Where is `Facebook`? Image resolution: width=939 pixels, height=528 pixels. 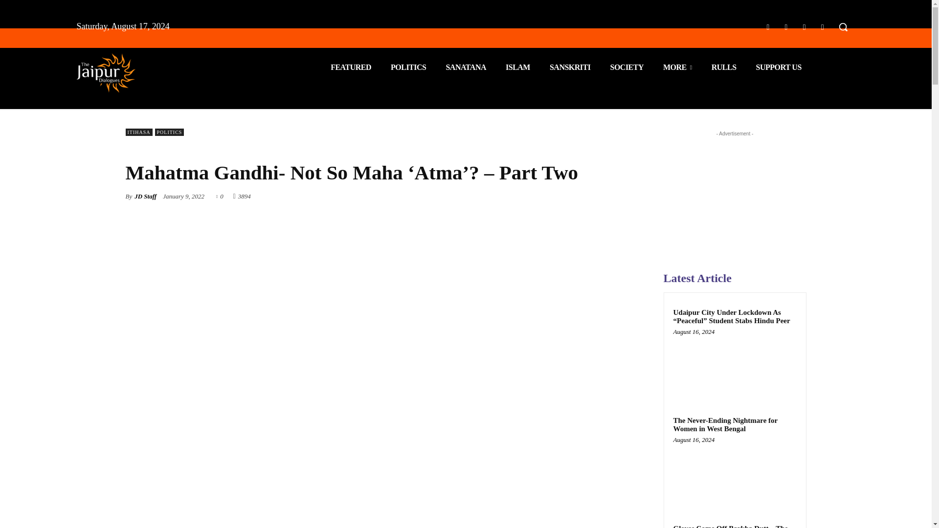
Facebook is located at coordinates (768, 27).